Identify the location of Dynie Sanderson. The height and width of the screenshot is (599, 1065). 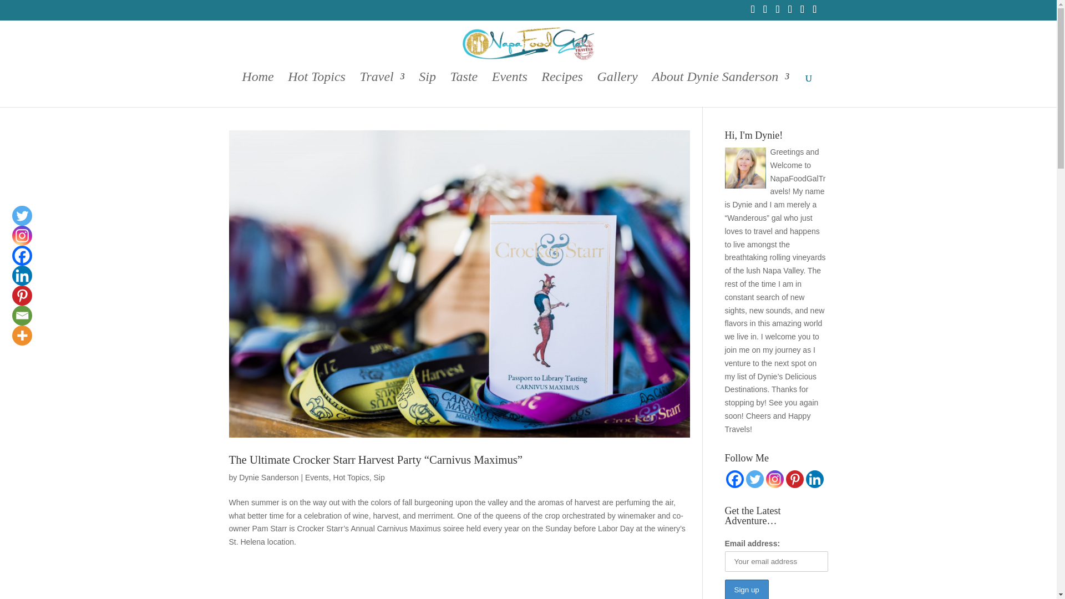
(268, 478).